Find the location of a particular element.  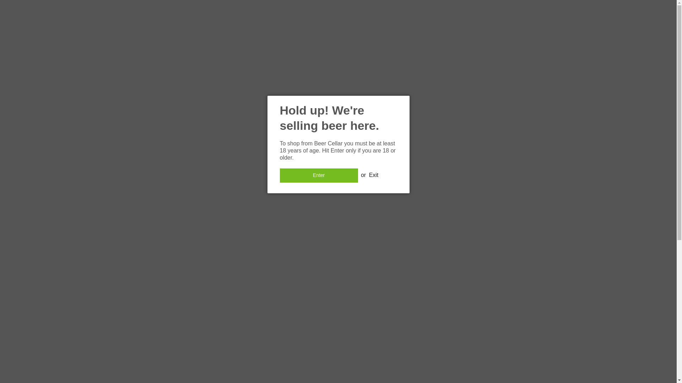

Add to Cart is located at coordinates (441, 254).